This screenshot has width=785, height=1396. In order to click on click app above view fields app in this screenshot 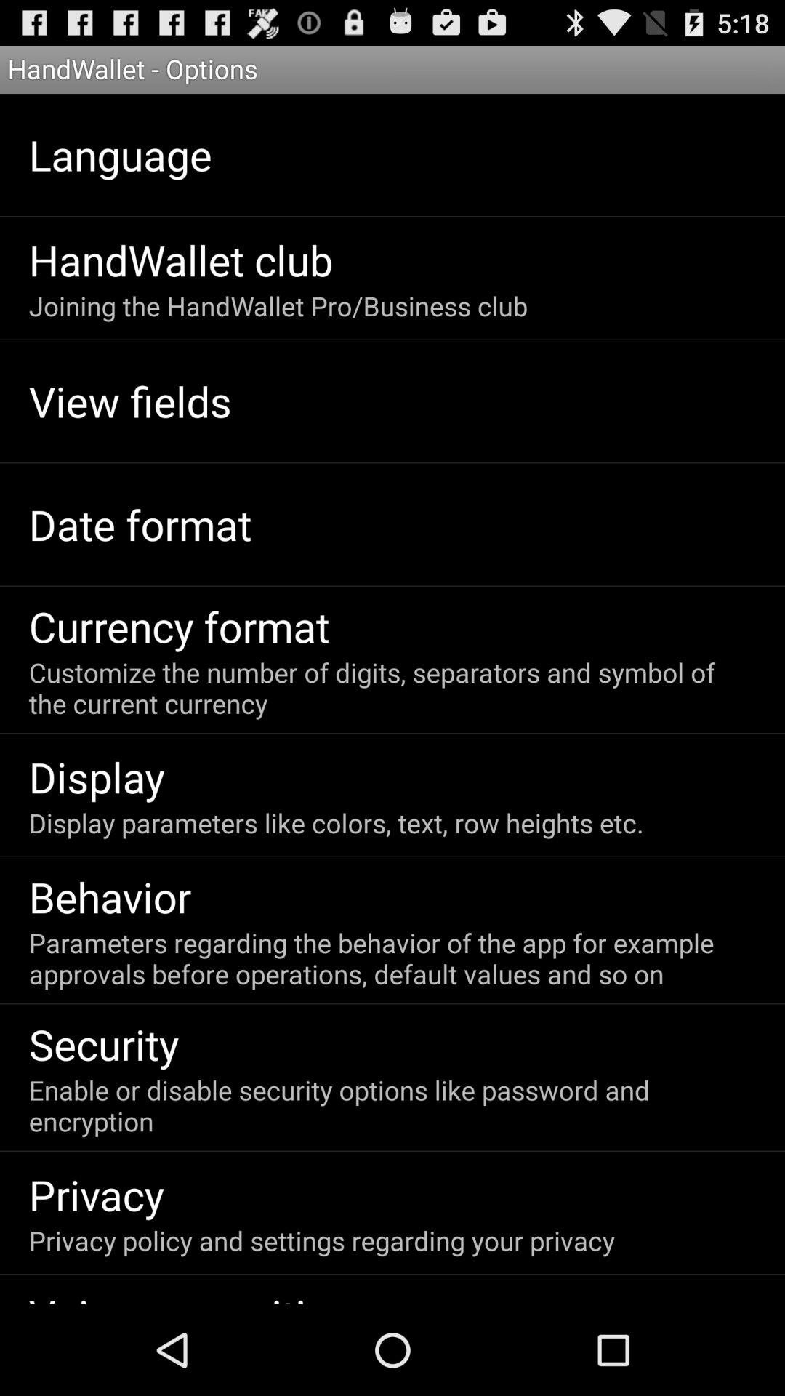, I will do `click(278, 305)`.